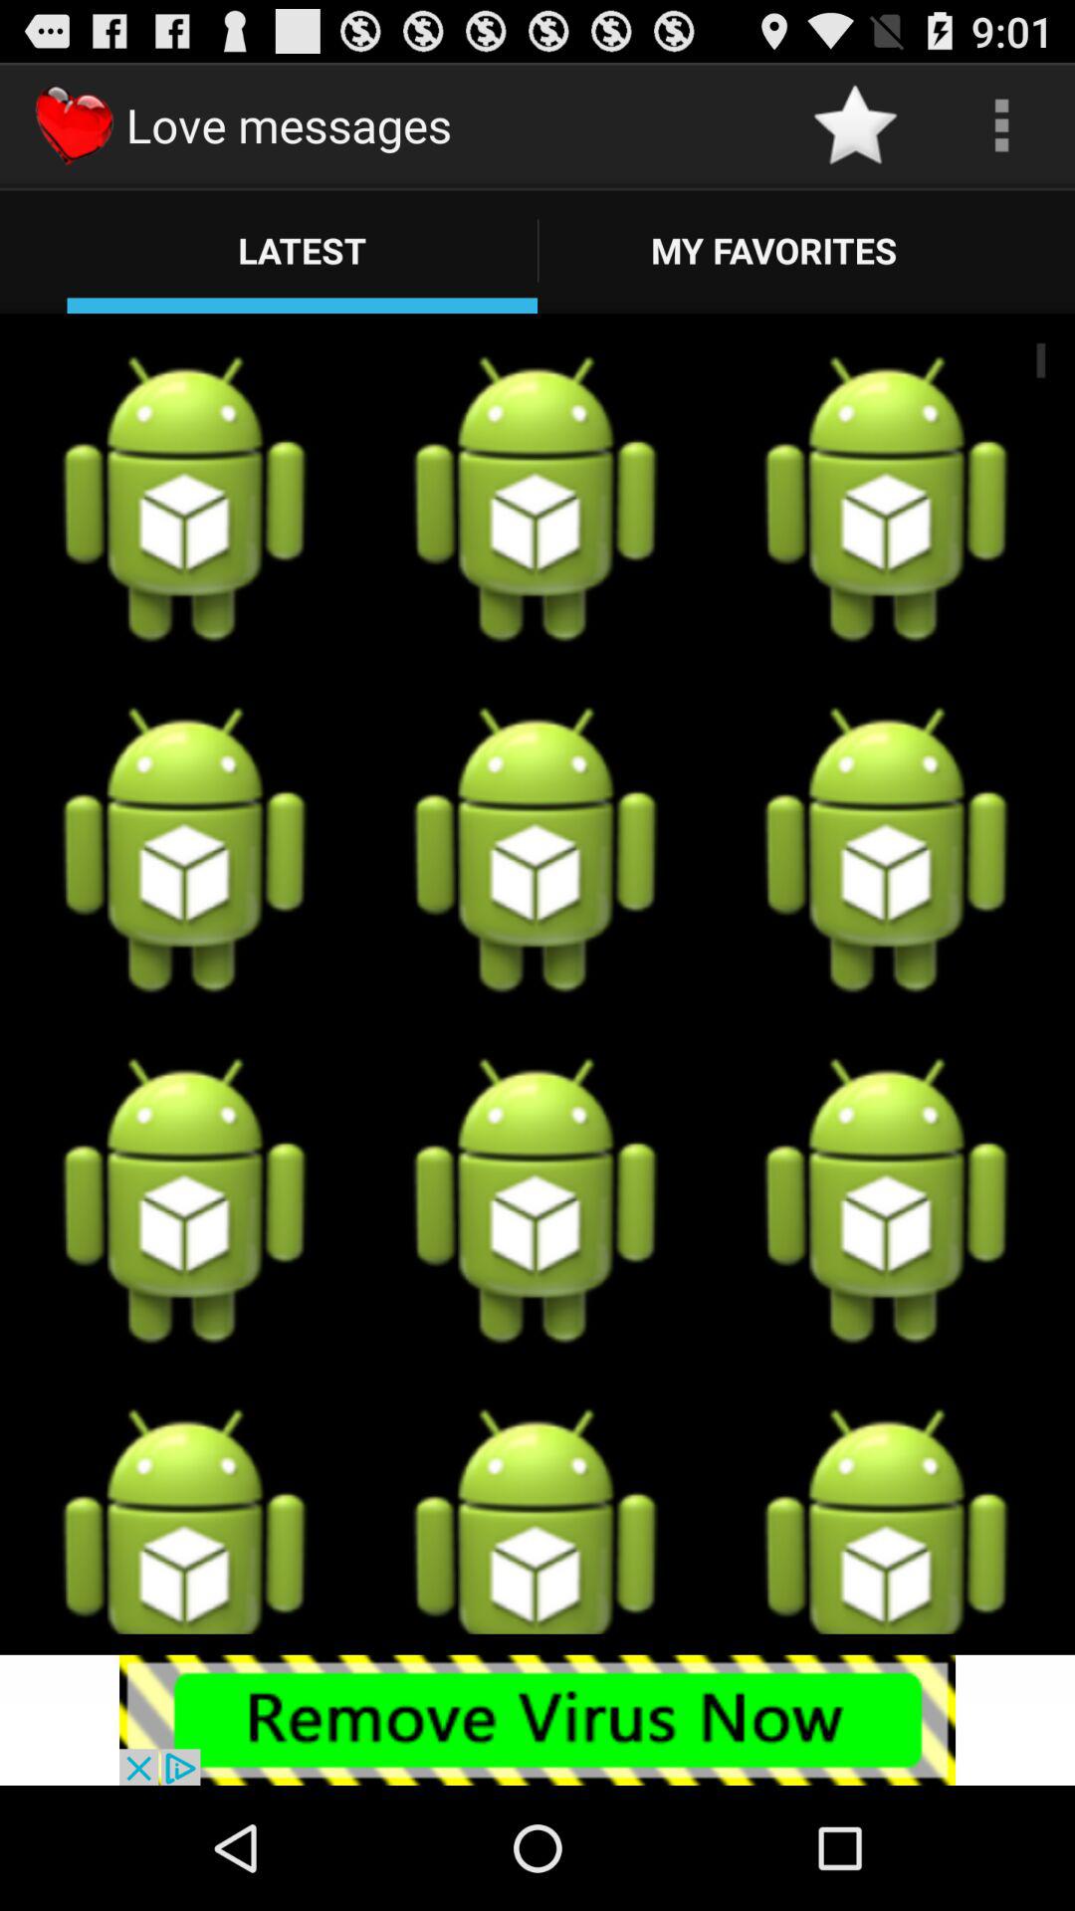 Image resolution: width=1075 pixels, height=1911 pixels. Describe the element at coordinates (1001, 125) in the screenshot. I see `see the options` at that location.